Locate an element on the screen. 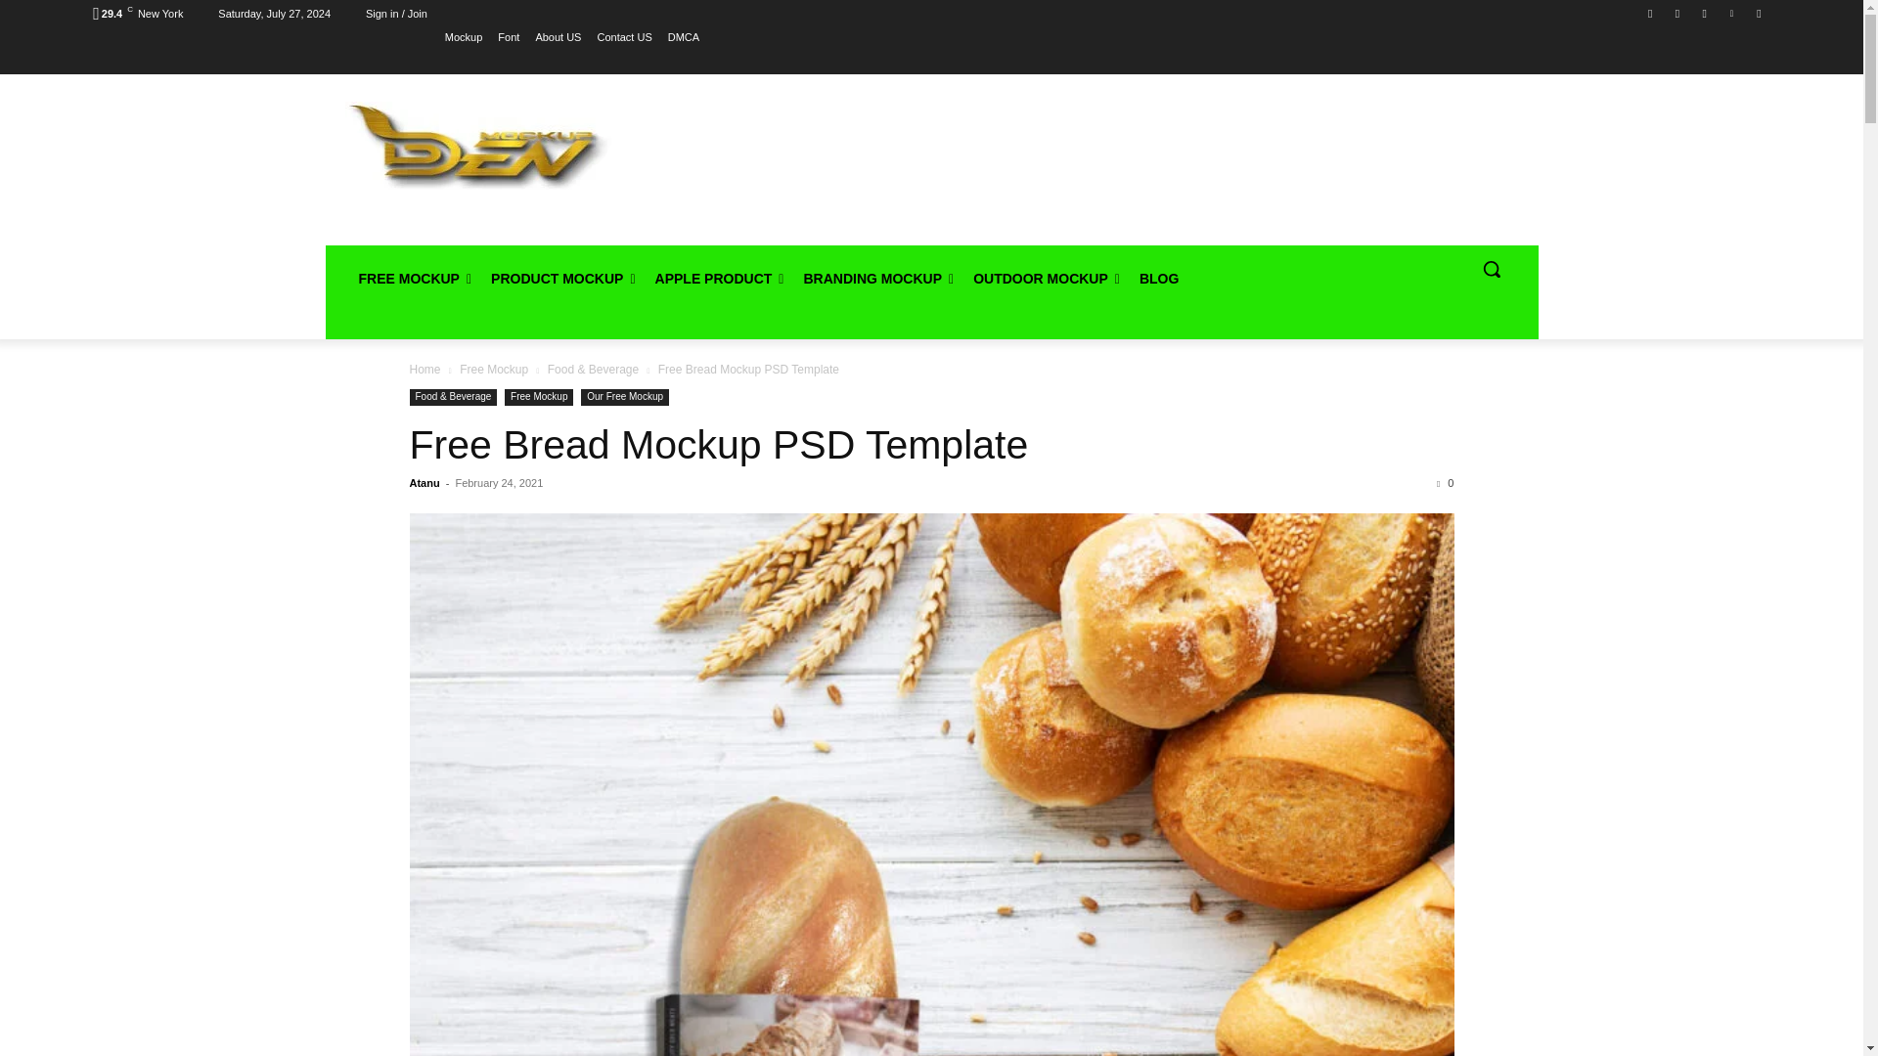 Image resolution: width=1878 pixels, height=1056 pixels. Twitter is located at coordinates (1704, 13).